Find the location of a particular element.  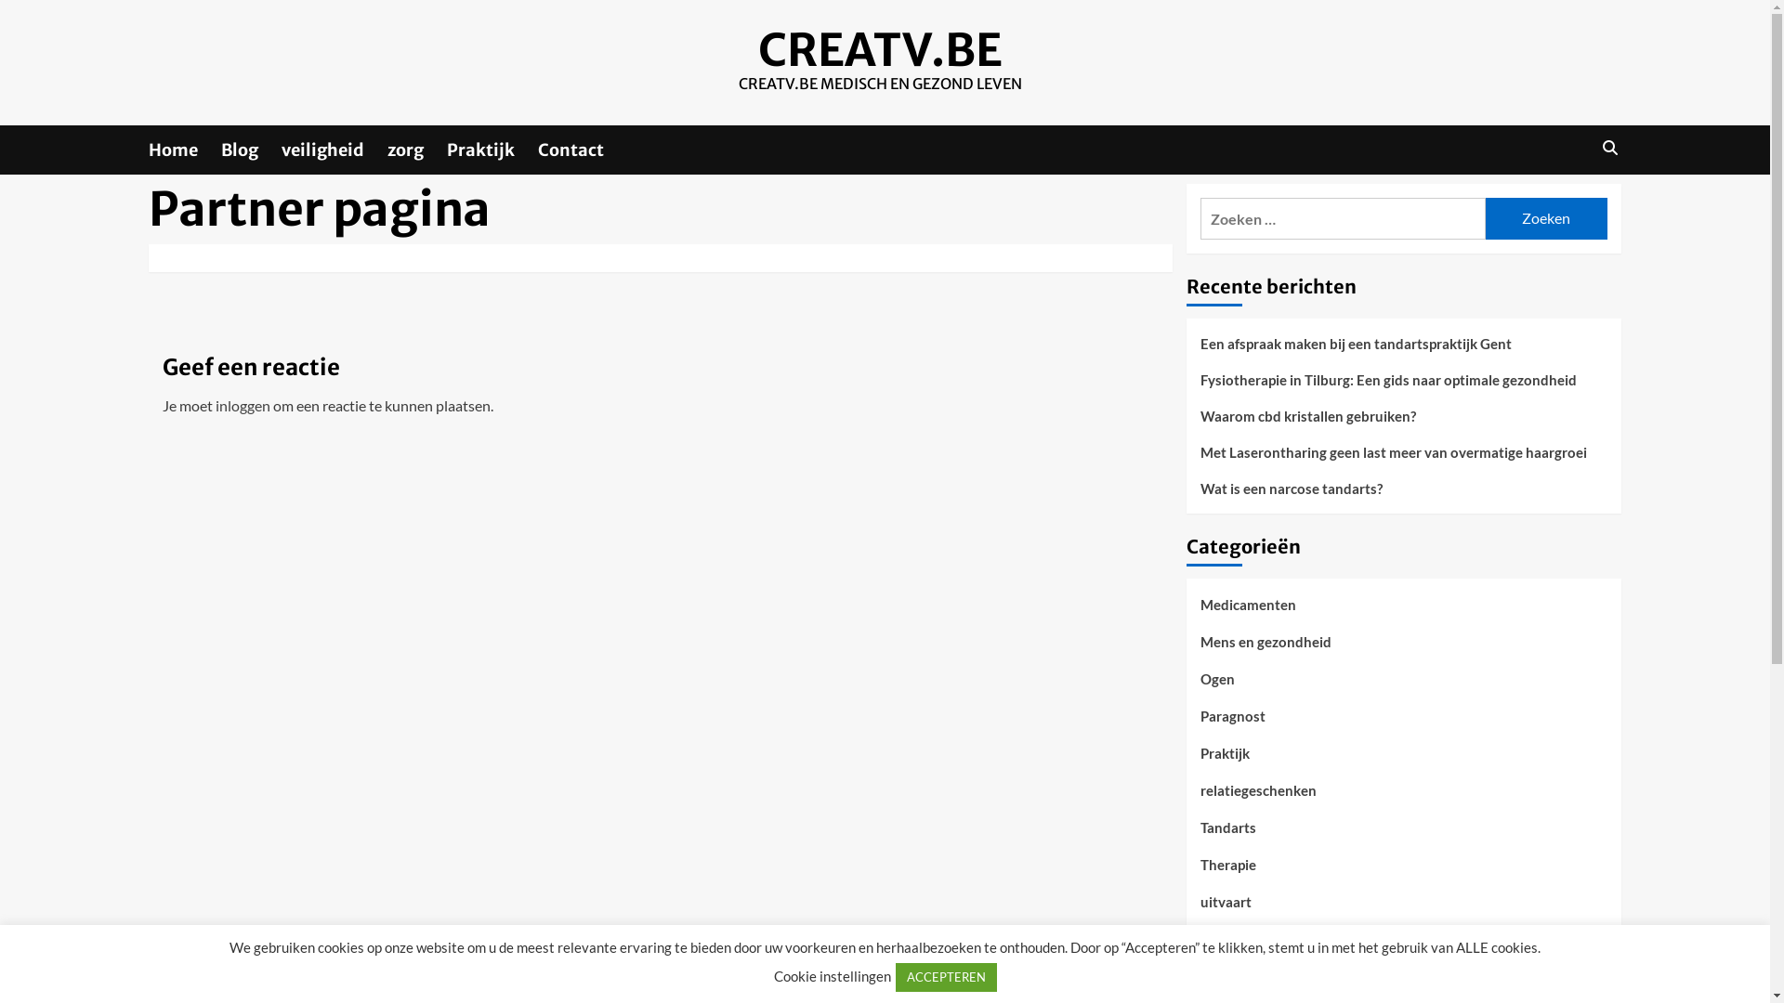

Praktijk is located at coordinates (492, 150).